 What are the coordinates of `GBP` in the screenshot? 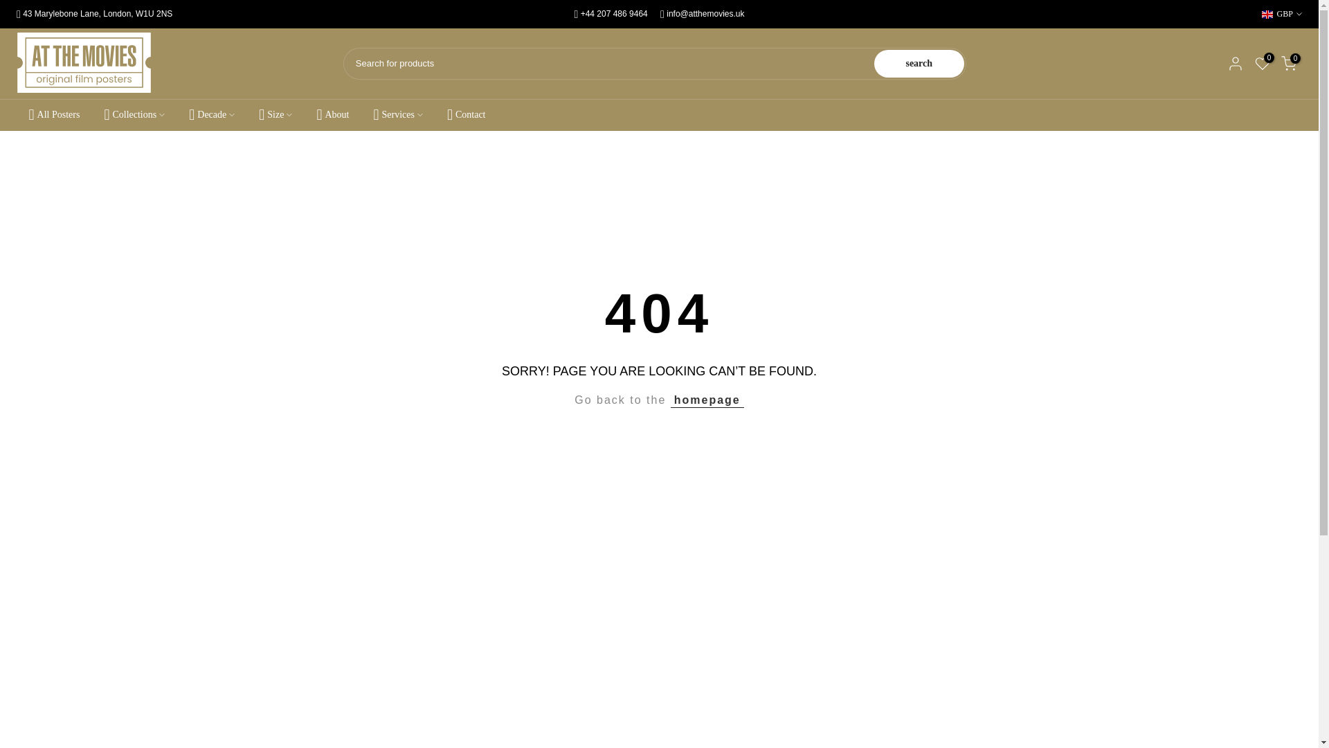 It's located at (1282, 14).